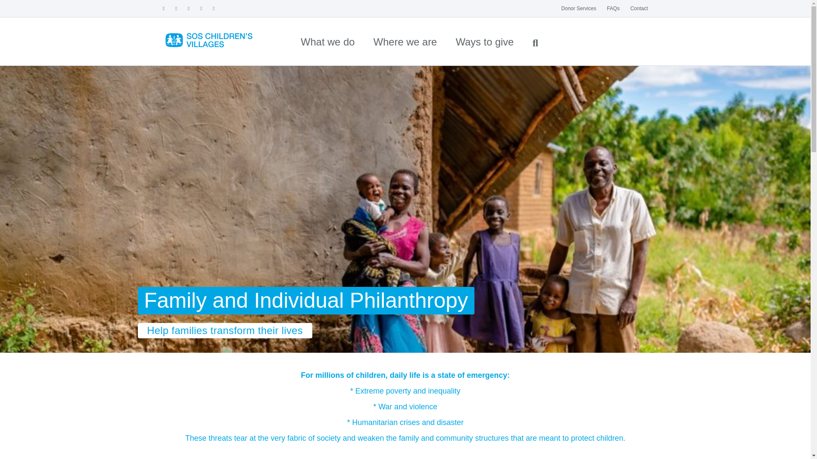 The height and width of the screenshot is (459, 817). I want to click on Contact, so click(639, 8).